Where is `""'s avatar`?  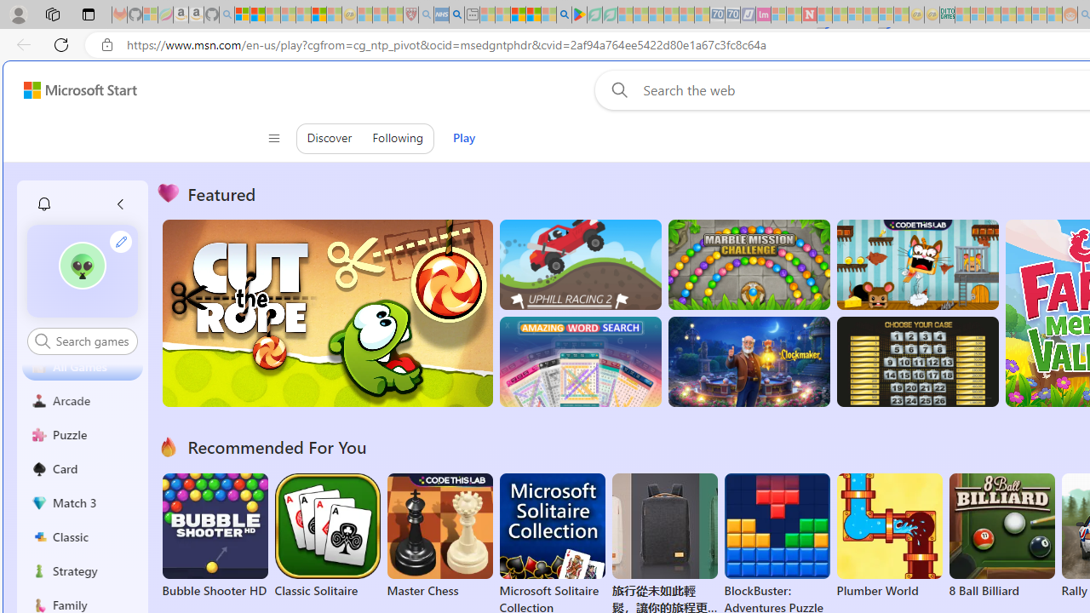
""'s avatar is located at coordinates (82, 266).